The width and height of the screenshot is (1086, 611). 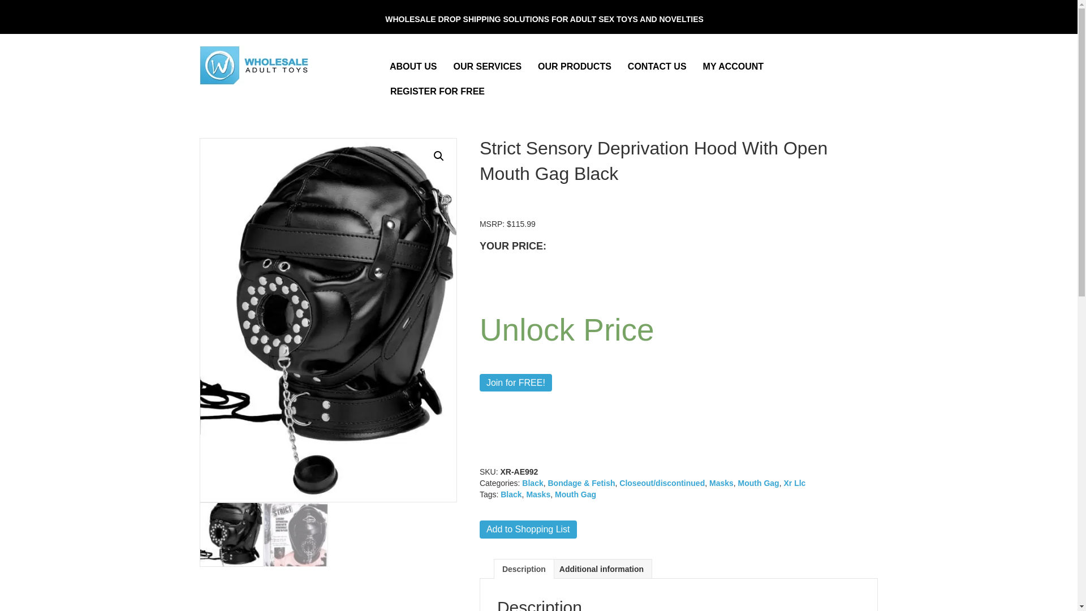 What do you see at coordinates (759, 483) in the screenshot?
I see `Mouth Gag` at bounding box center [759, 483].